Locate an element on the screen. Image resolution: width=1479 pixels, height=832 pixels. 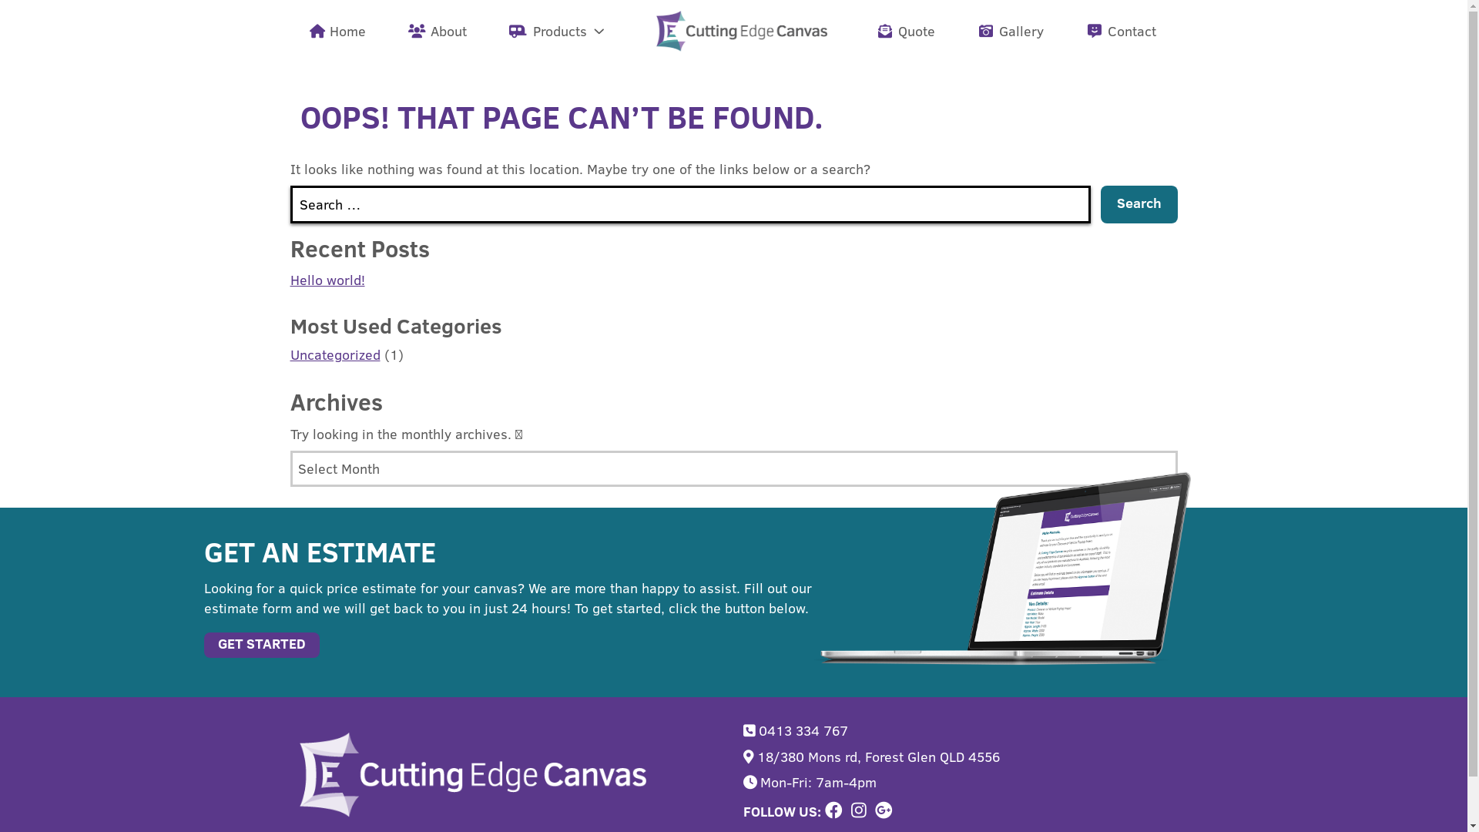
About is located at coordinates (439, 31).